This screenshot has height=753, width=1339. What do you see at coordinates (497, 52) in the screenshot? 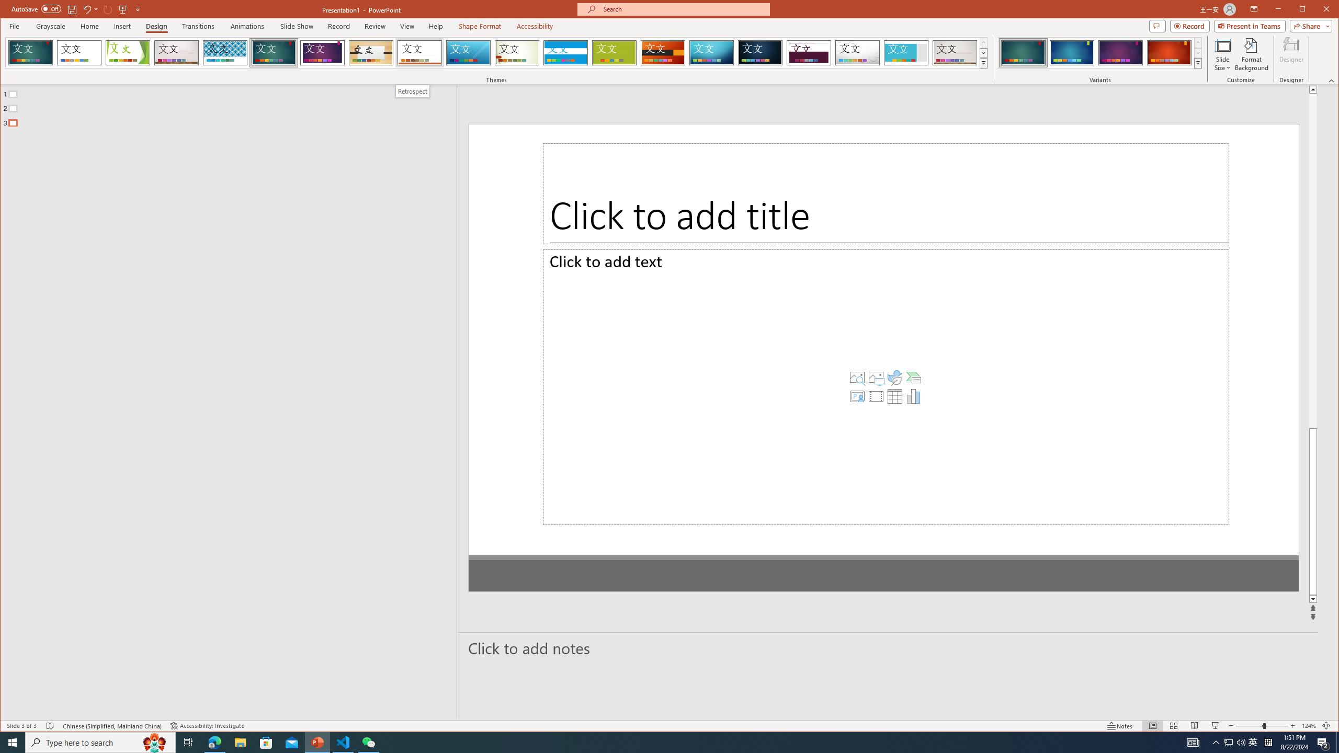
I see `AutomationID: SlideThemesGallery` at bounding box center [497, 52].